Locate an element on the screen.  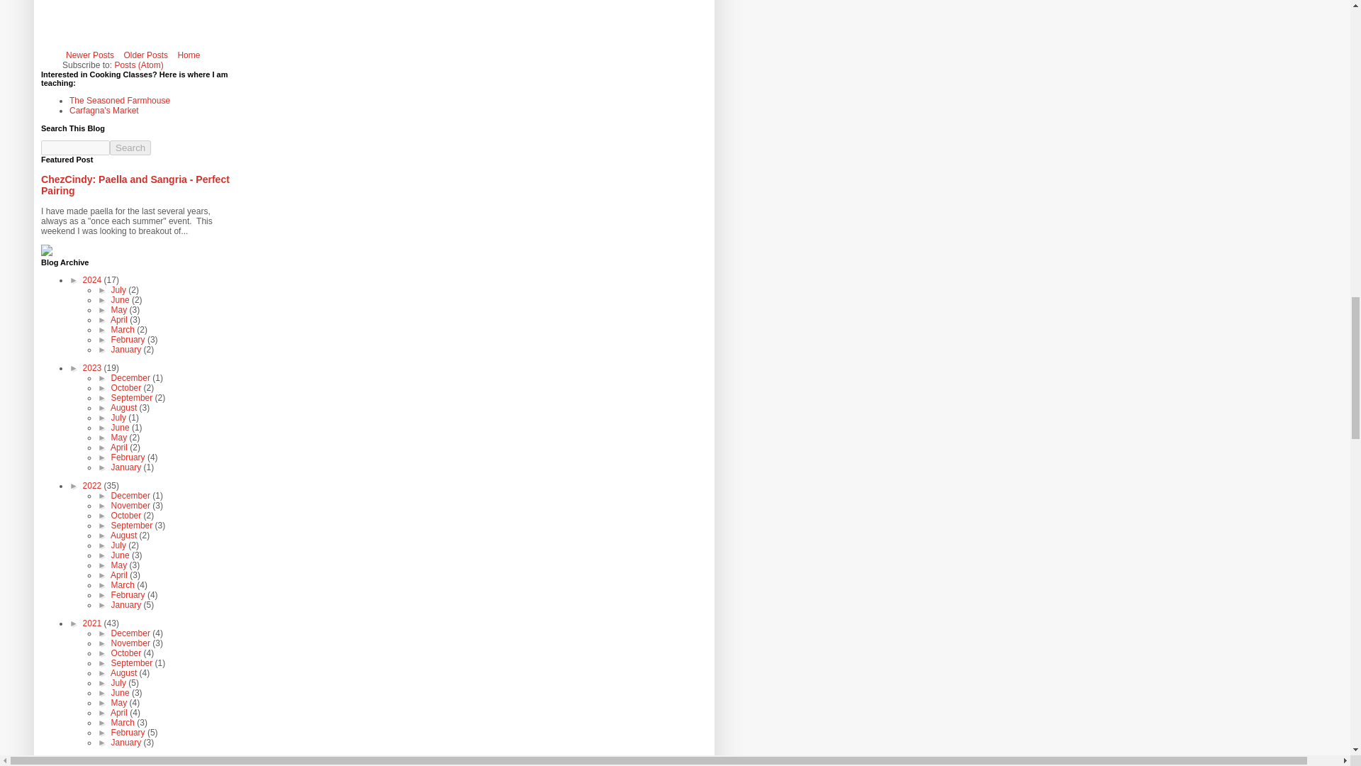
search is located at coordinates (75, 148).